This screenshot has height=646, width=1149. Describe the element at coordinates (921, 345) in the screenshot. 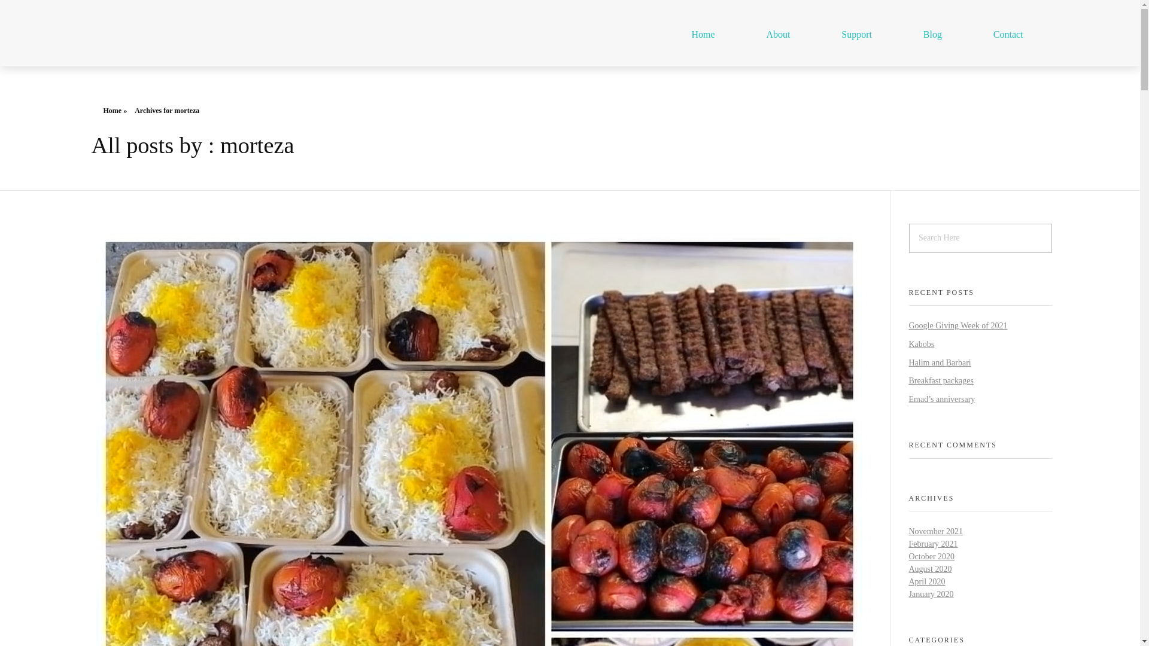

I see `Kabobs` at that location.